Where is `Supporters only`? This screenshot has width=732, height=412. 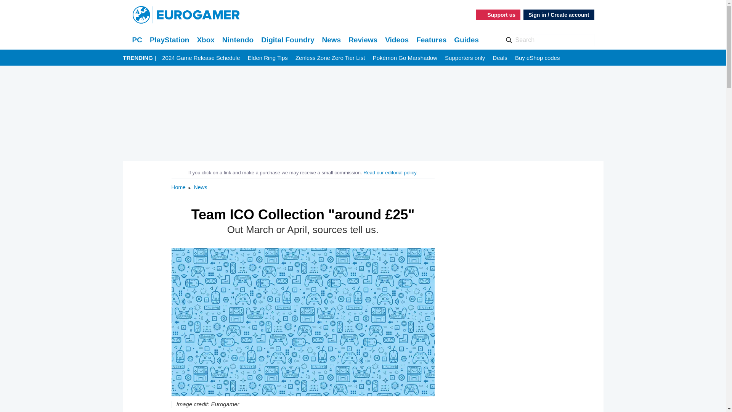 Supporters only is located at coordinates (465, 58).